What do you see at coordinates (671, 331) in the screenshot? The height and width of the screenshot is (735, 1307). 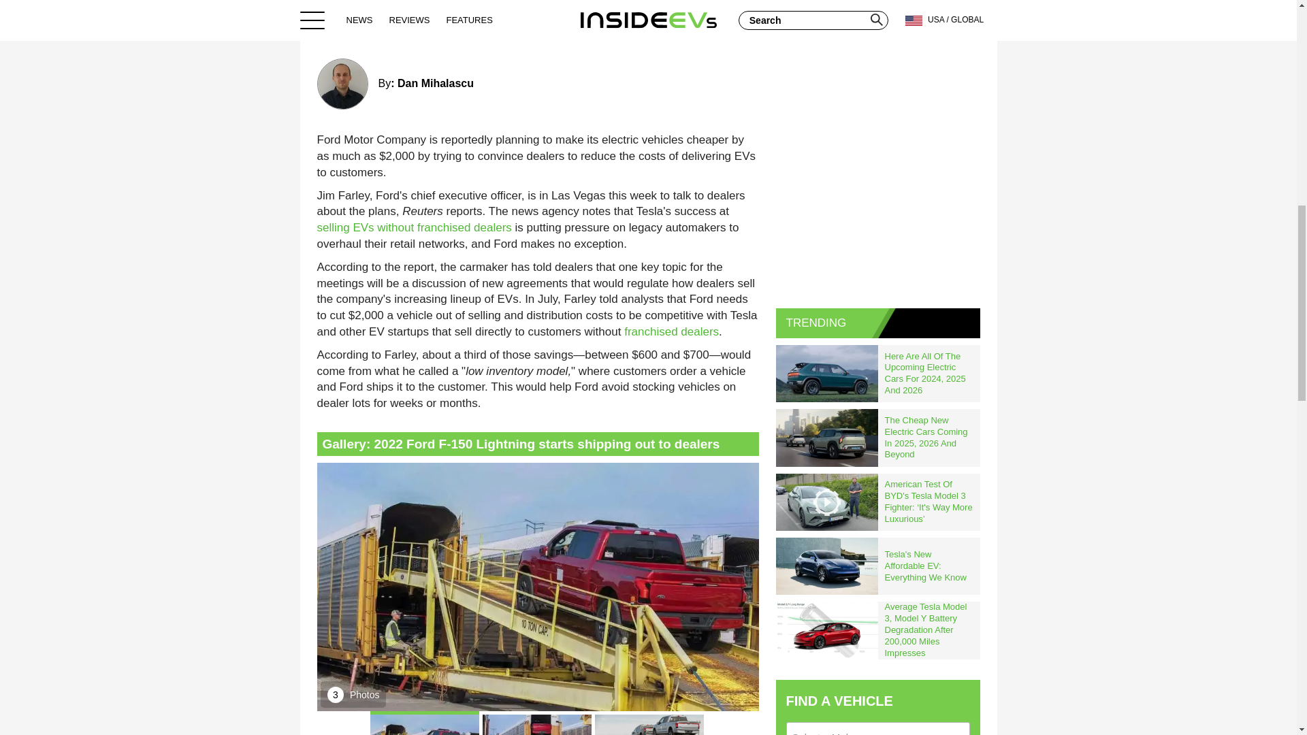 I see `franchised dealers` at bounding box center [671, 331].